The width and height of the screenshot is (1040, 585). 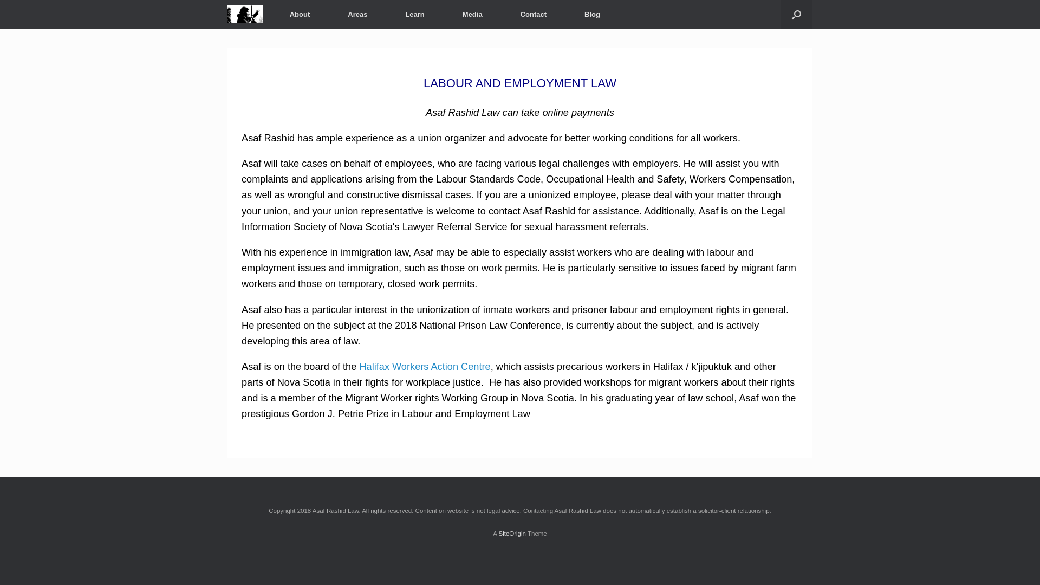 What do you see at coordinates (415, 14) in the screenshot?
I see `Learn` at bounding box center [415, 14].